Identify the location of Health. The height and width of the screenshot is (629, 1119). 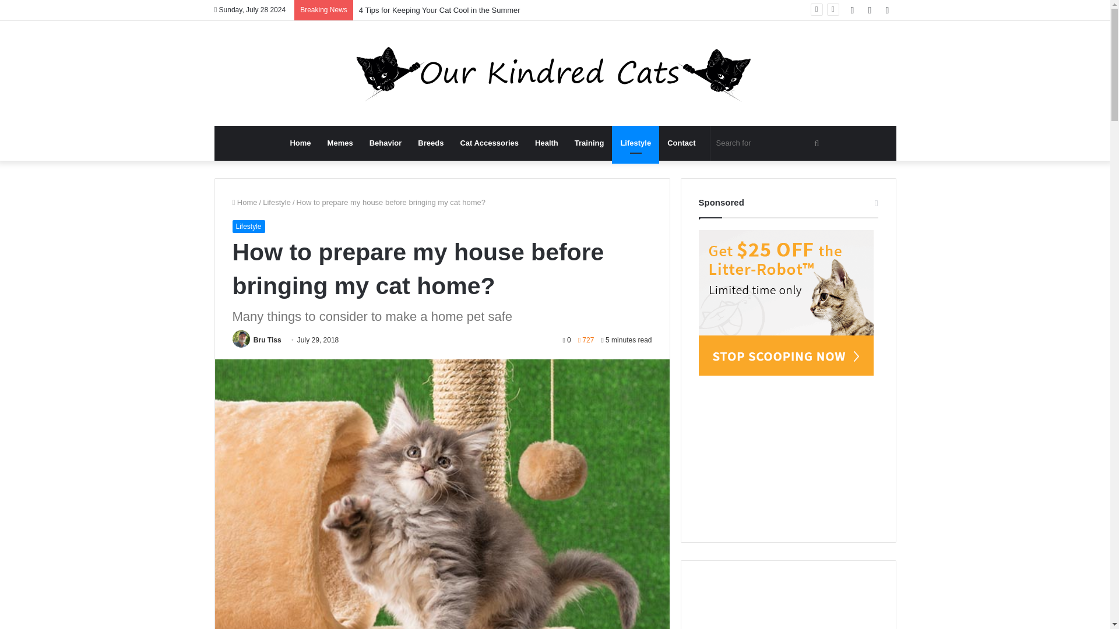
(547, 143).